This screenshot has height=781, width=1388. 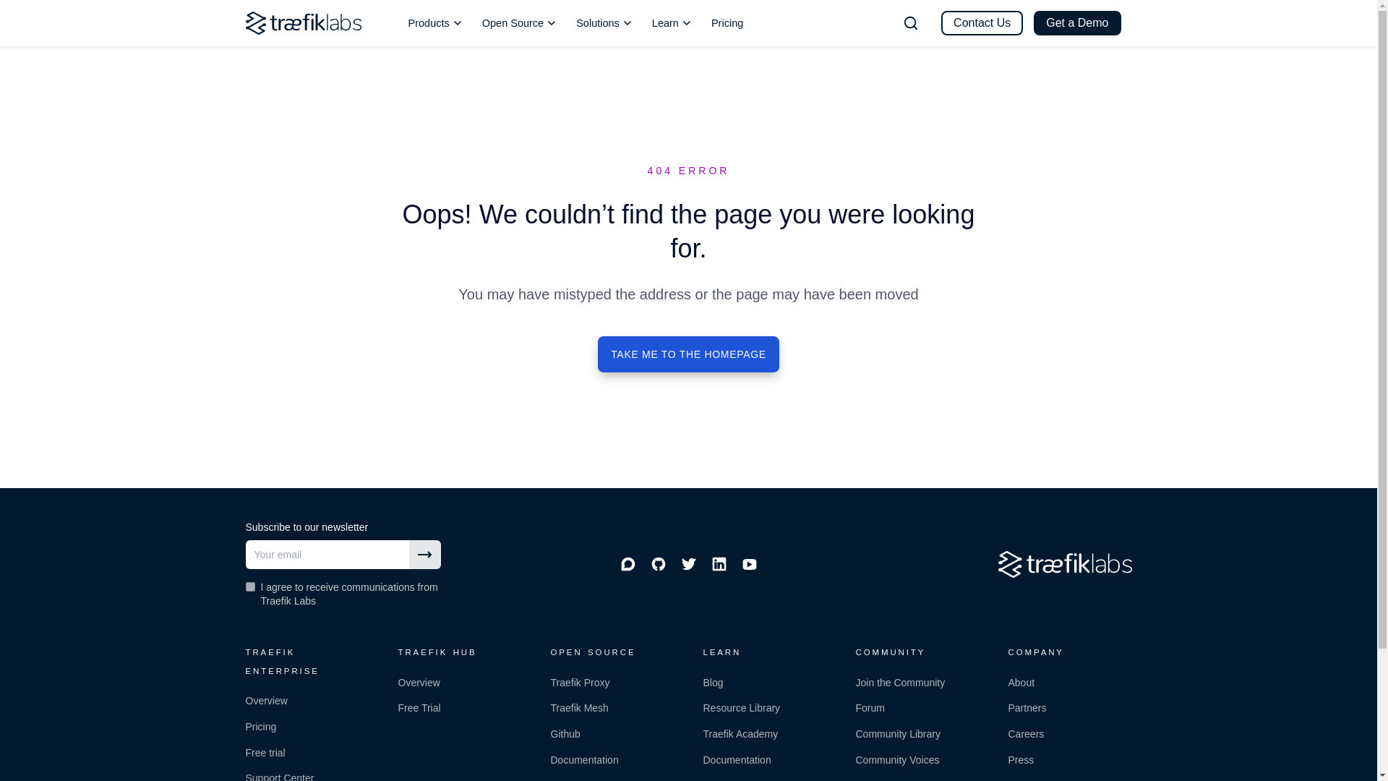 I want to click on Solutions, so click(x=604, y=23).